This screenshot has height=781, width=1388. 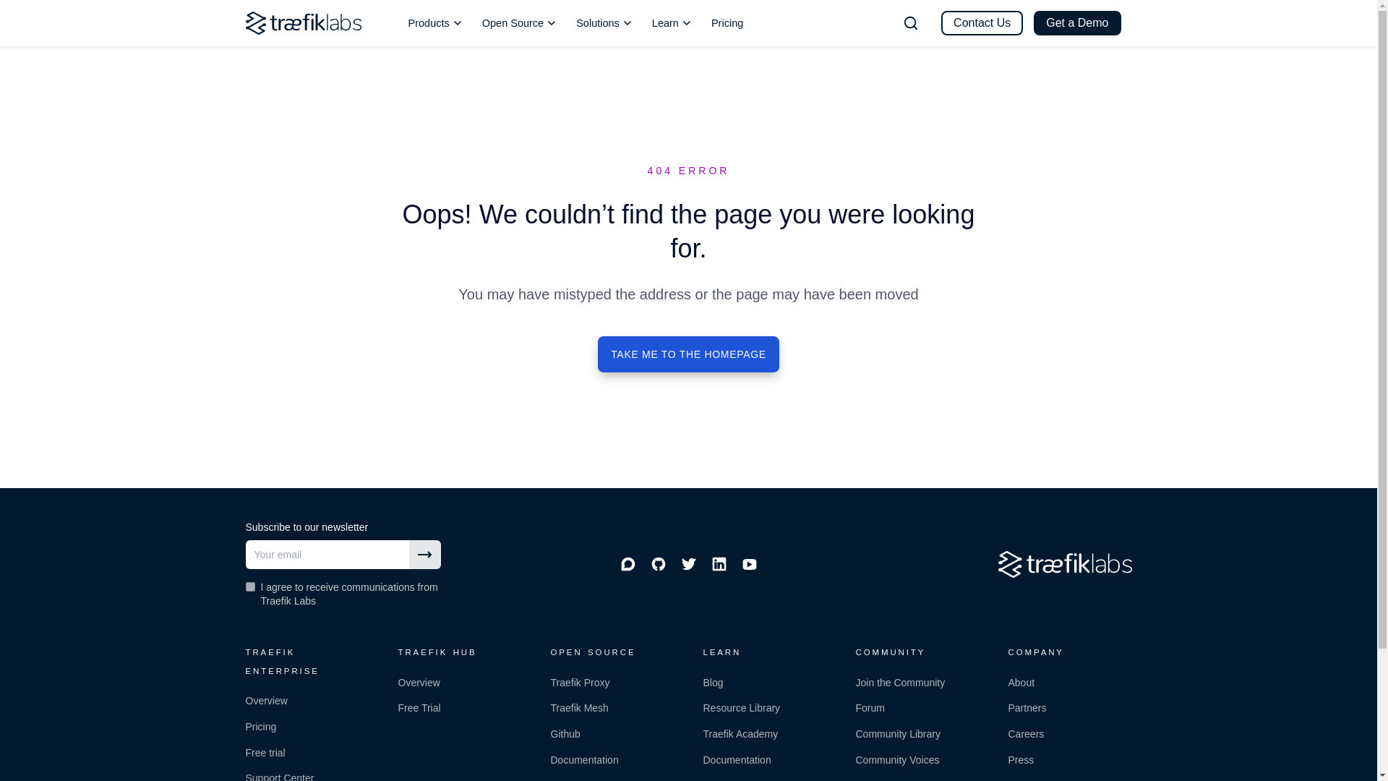 I want to click on Solutions, so click(x=604, y=23).